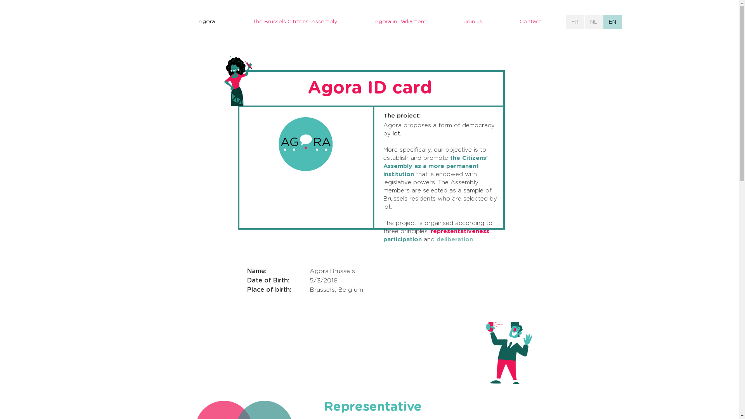 The height and width of the screenshot is (419, 745). What do you see at coordinates (295, 22) in the screenshot?
I see `The Brussels Citizens' Assembly` at bounding box center [295, 22].